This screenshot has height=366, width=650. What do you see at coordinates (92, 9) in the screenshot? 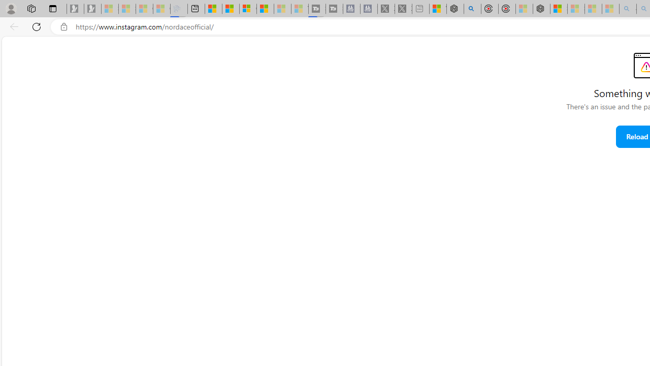
I see `Newsletter Sign Up - Sleeping` at bounding box center [92, 9].